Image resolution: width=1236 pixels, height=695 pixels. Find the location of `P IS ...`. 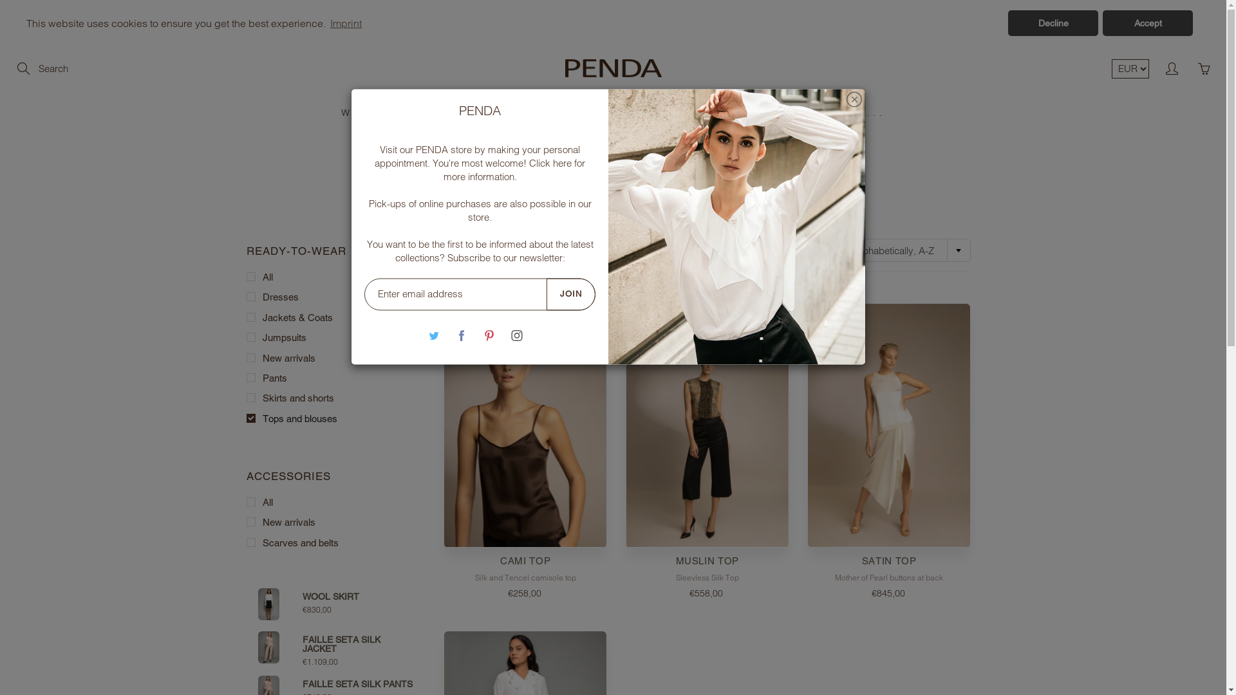

P IS ... is located at coordinates (857, 113).